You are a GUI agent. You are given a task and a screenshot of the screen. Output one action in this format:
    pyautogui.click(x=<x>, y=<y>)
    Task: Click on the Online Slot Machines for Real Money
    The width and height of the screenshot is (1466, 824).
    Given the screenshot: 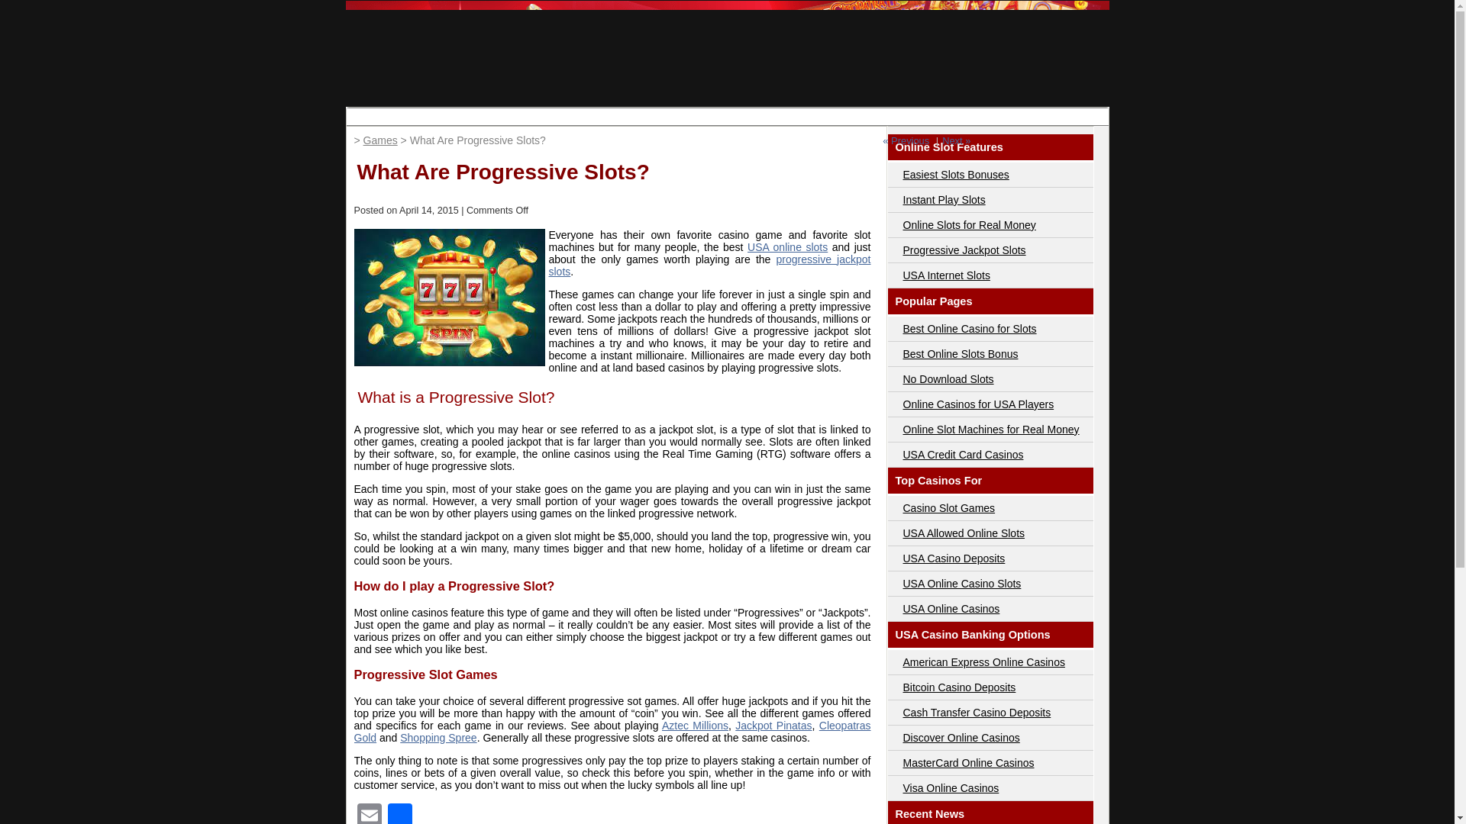 What is the action you would take?
    pyautogui.click(x=991, y=430)
    